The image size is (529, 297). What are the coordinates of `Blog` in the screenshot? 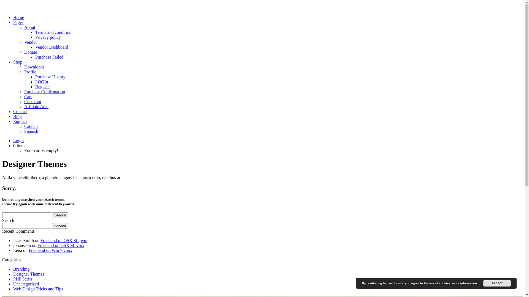 It's located at (18, 117).